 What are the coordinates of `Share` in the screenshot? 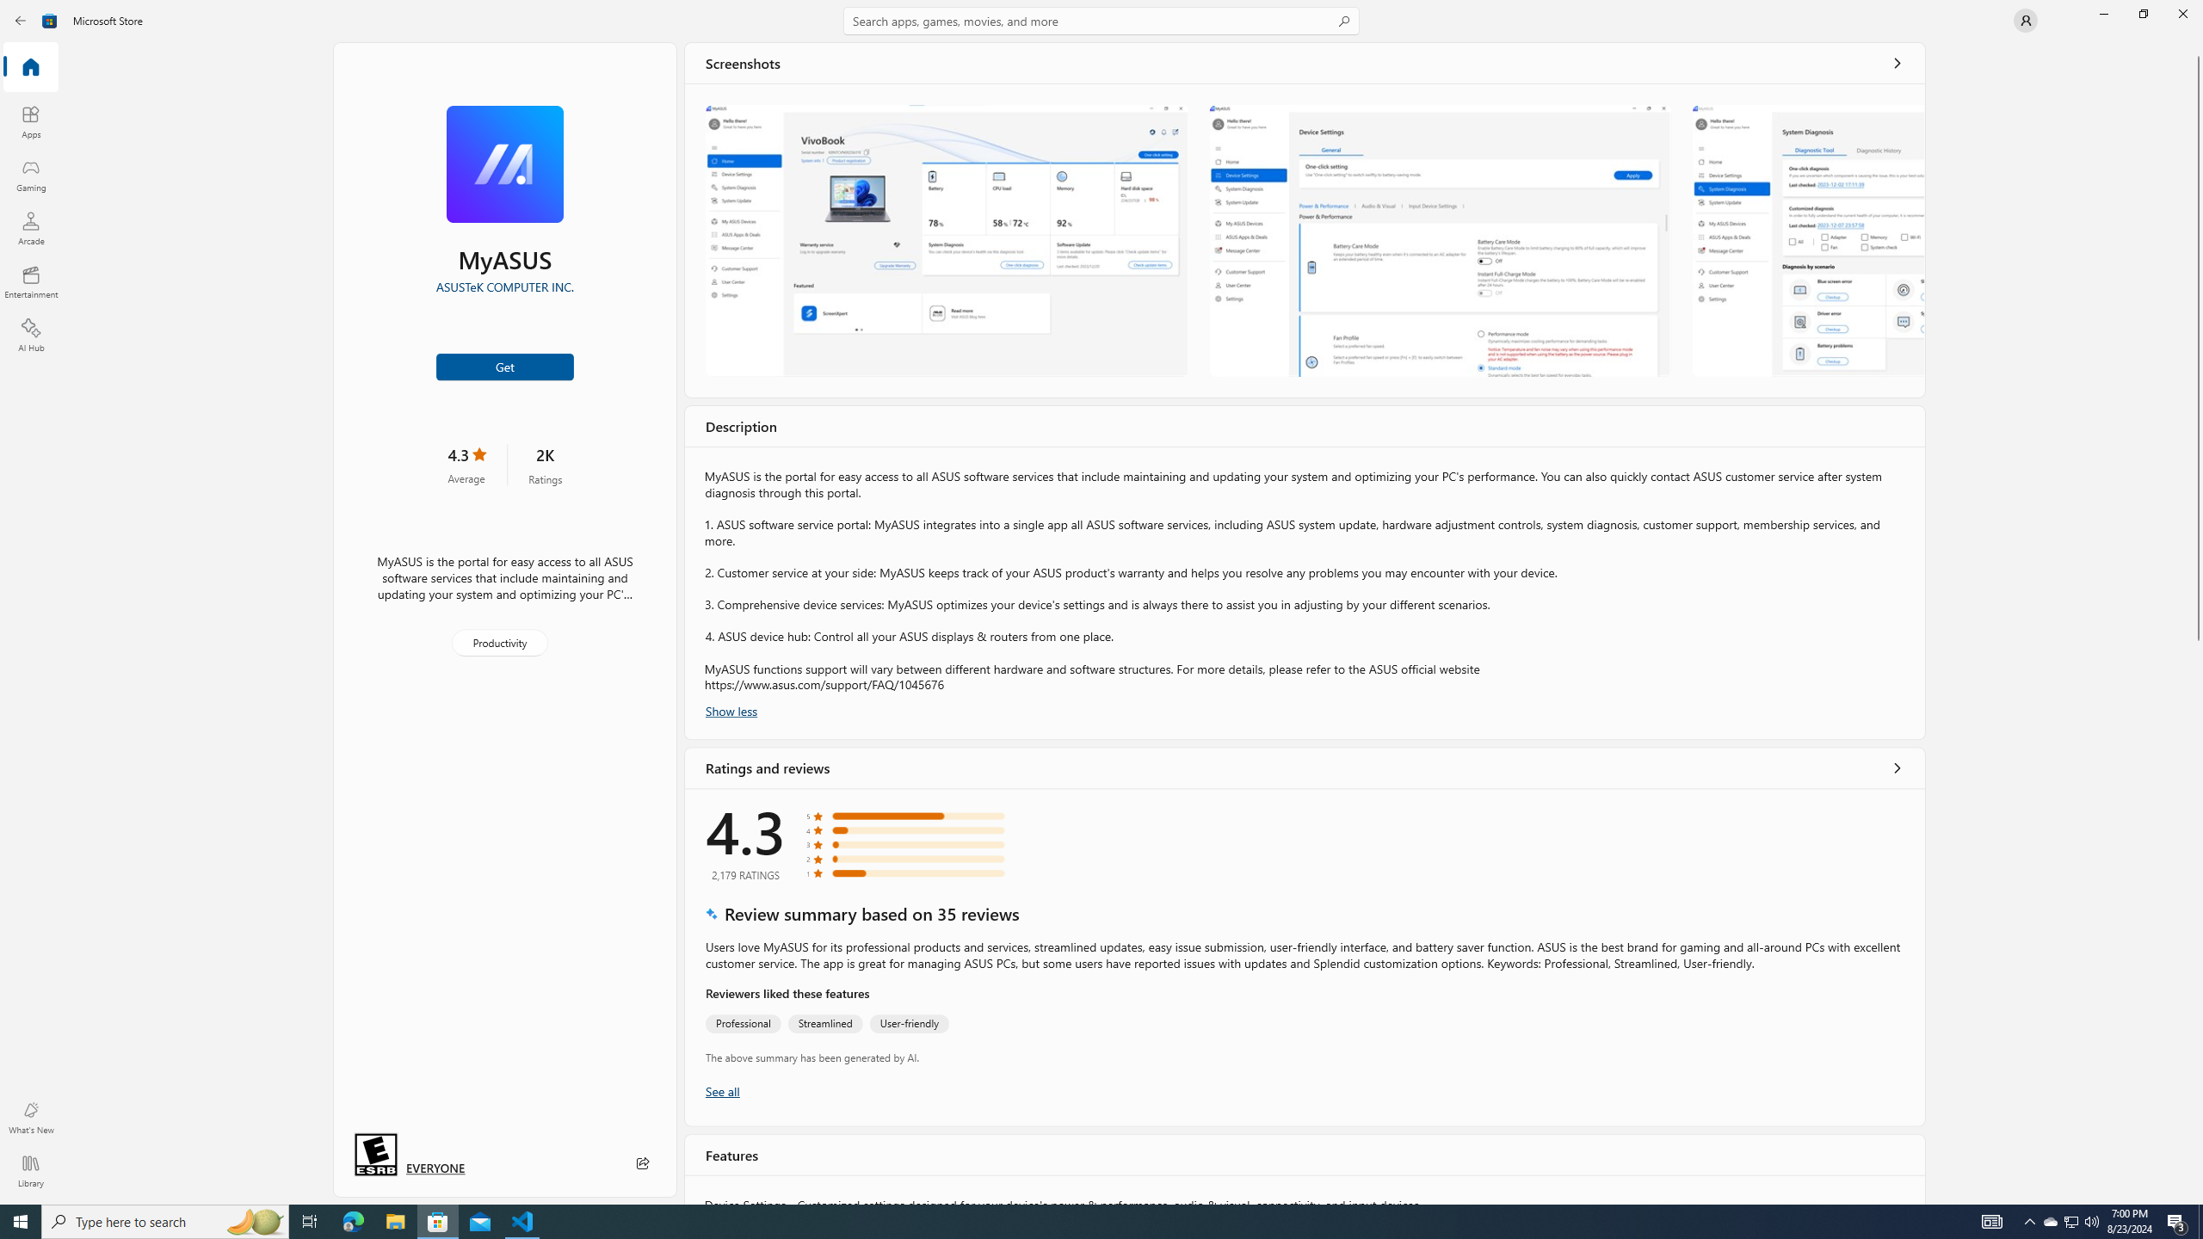 It's located at (643, 1163).